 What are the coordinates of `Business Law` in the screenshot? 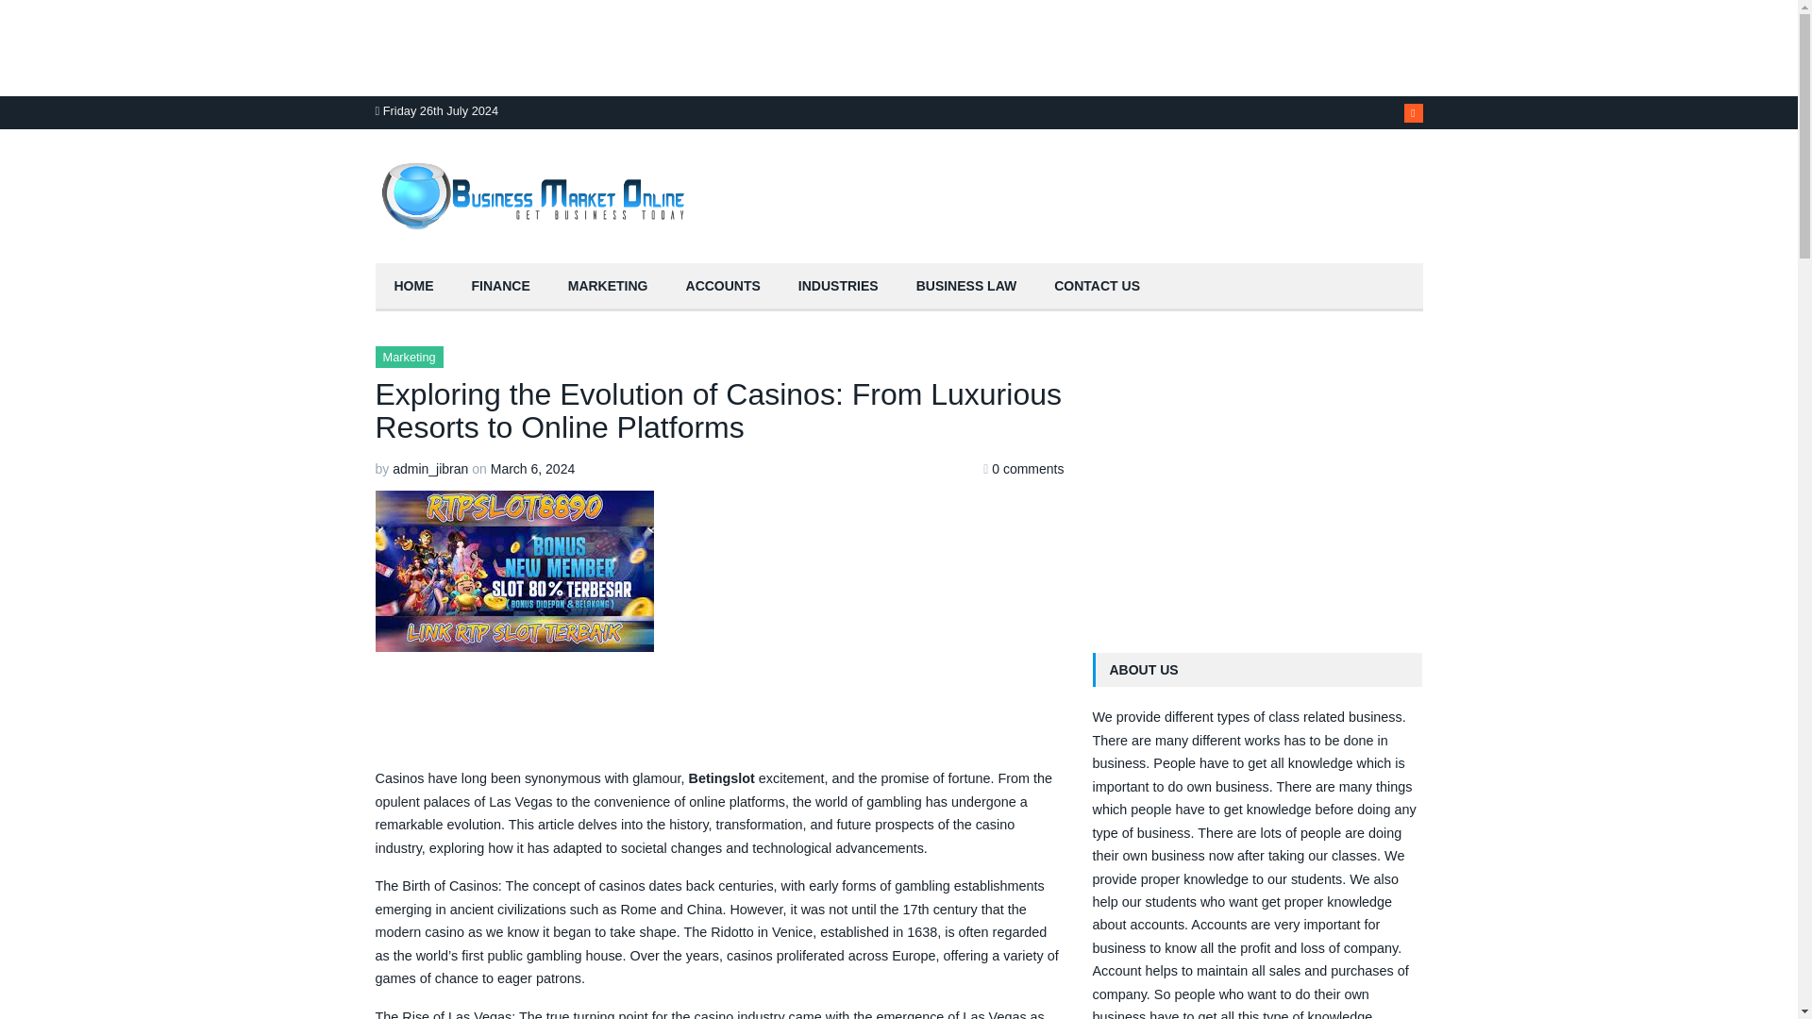 It's located at (966, 287).